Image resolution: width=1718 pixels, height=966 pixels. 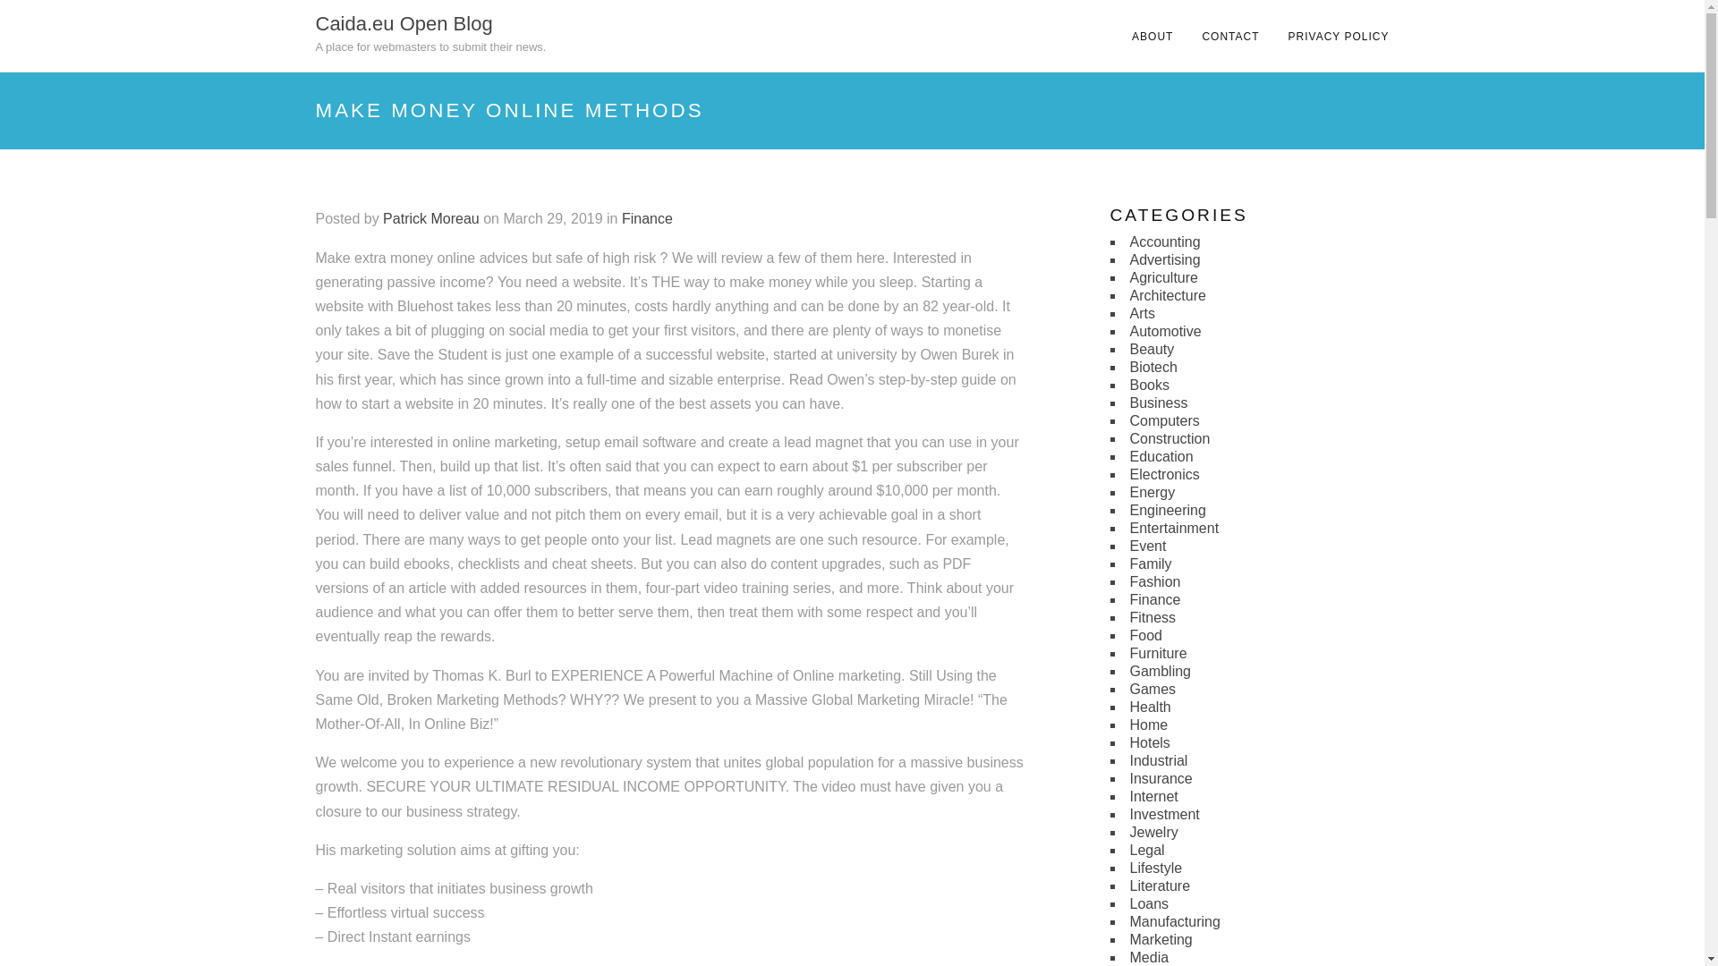 What do you see at coordinates (403, 23) in the screenshot?
I see `Caida.eu Open Blog` at bounding box center [403, 23].